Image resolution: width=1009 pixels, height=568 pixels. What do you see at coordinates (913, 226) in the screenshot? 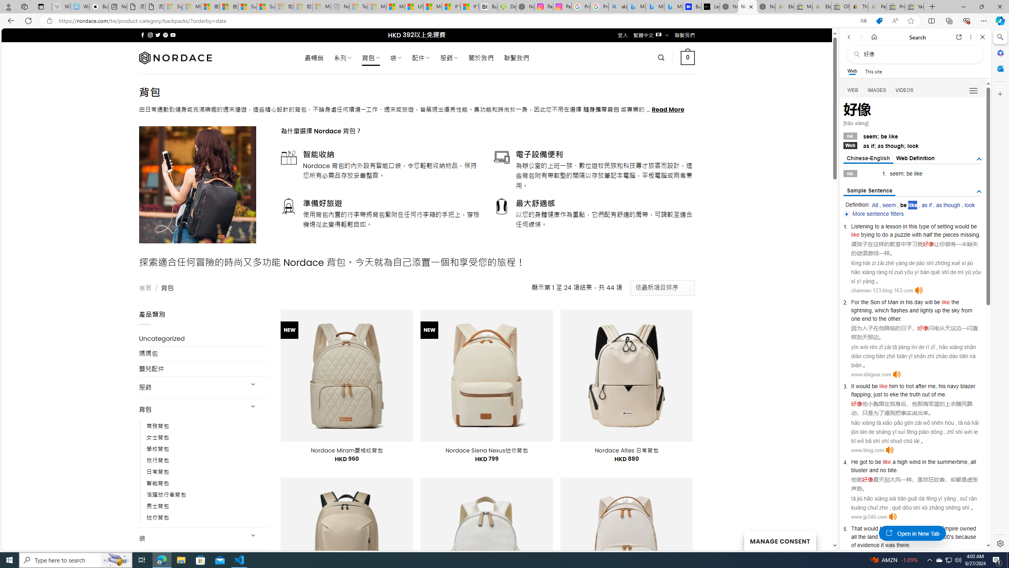
I see `this` at bounding box center [913, 226].